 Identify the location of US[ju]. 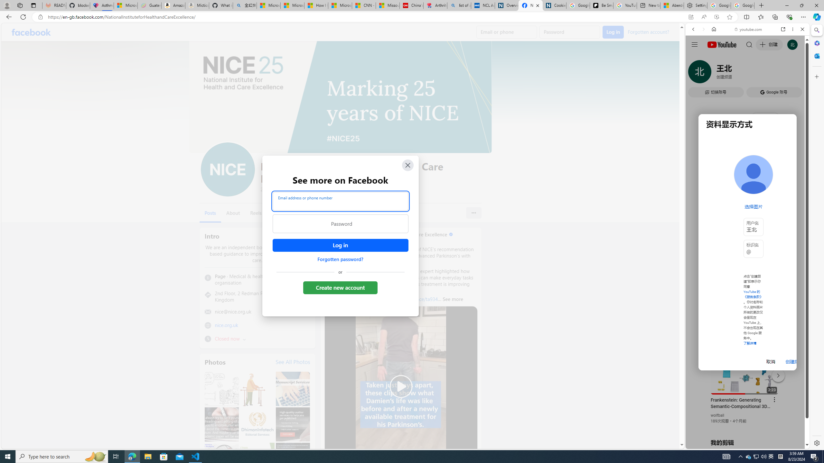
(707, 444).